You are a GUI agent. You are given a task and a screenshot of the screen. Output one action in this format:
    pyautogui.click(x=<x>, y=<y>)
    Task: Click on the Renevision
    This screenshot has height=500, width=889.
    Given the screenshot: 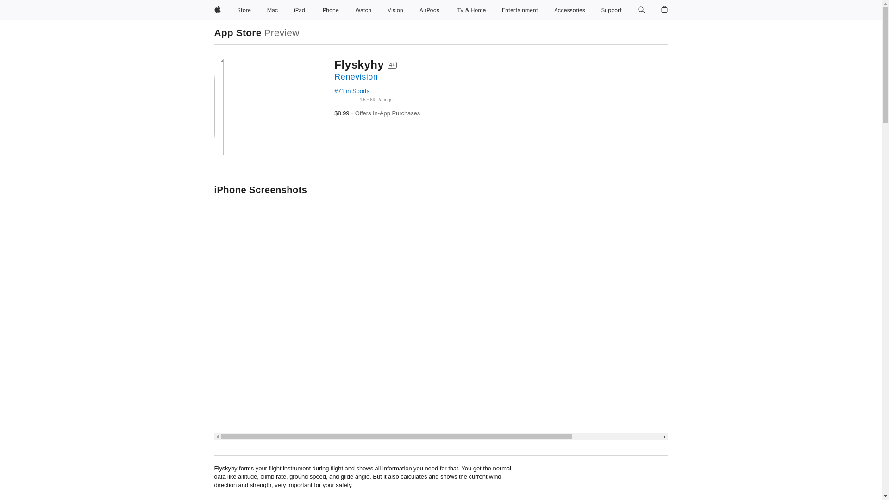 What is the action you would take?
    pyautogui.click(x=356, y=77)
    